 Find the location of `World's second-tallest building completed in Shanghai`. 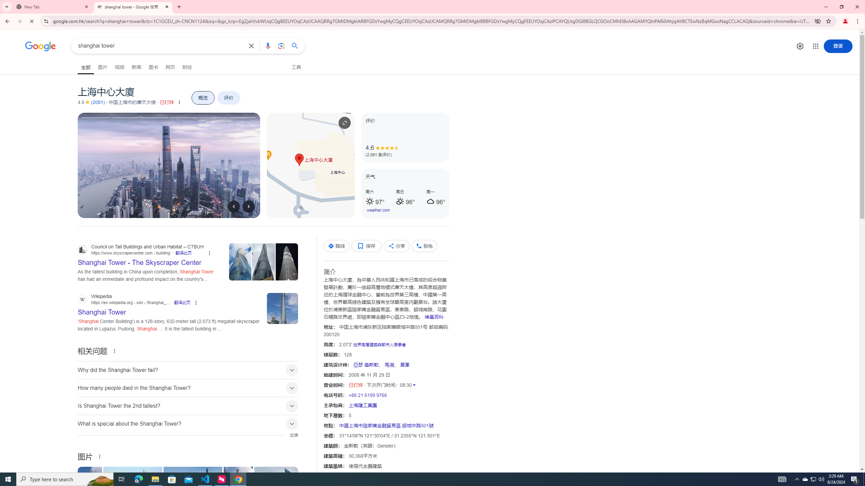

World's second-tallest building completed in Shanghai is located at coordinates (133, 489).